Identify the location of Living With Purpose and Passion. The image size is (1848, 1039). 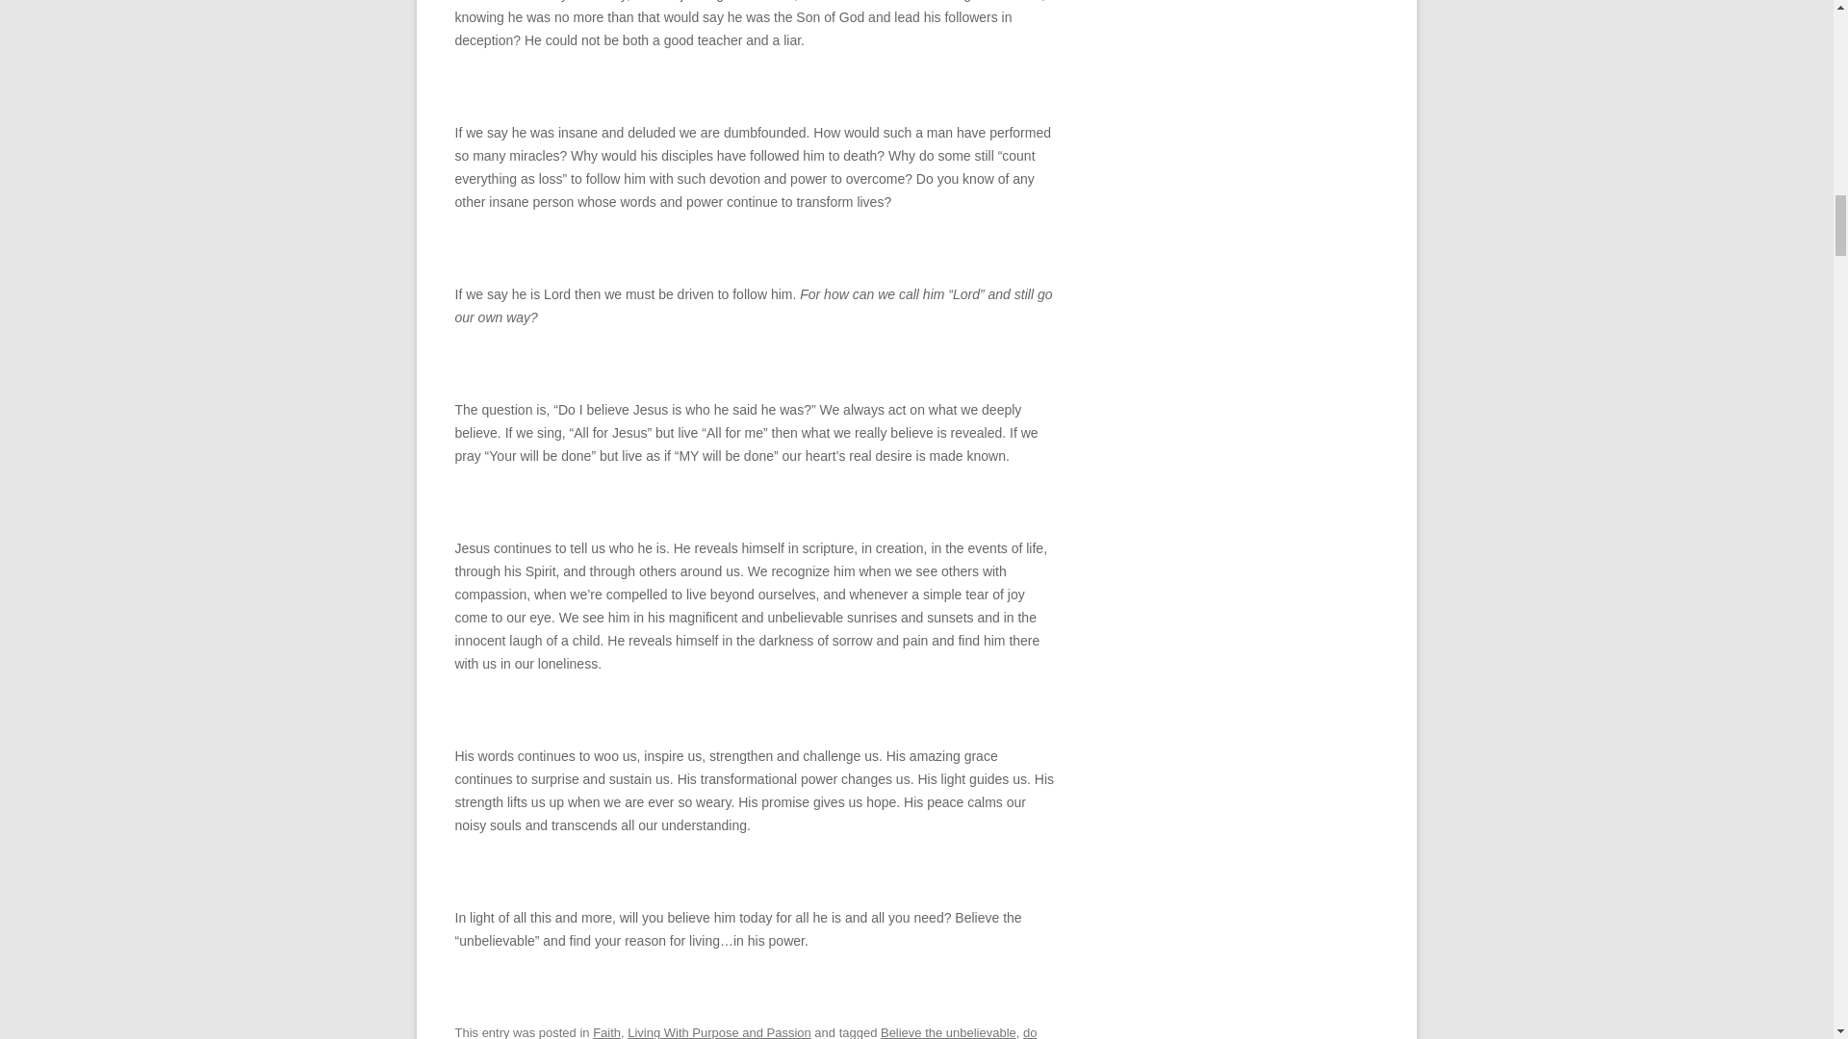
(719, 1031).